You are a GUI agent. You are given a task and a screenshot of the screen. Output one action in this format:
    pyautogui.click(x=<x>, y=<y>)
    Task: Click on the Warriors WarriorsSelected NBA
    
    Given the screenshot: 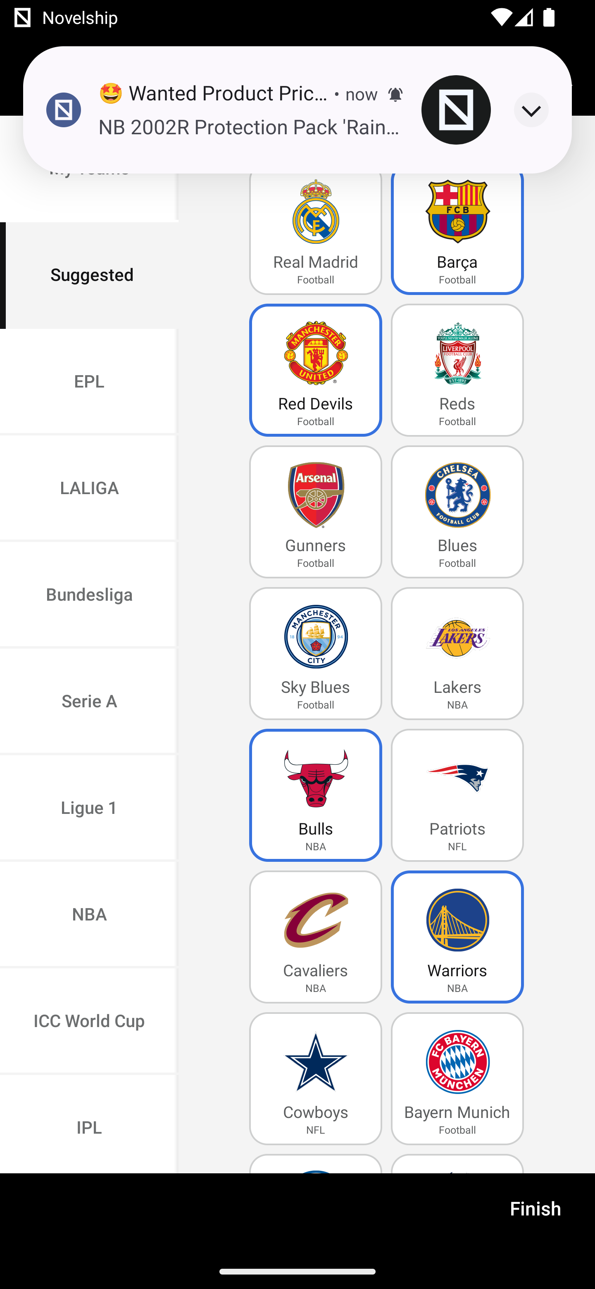 What is the action you would take?
    pyautogui.click(x=457, y=937)
    